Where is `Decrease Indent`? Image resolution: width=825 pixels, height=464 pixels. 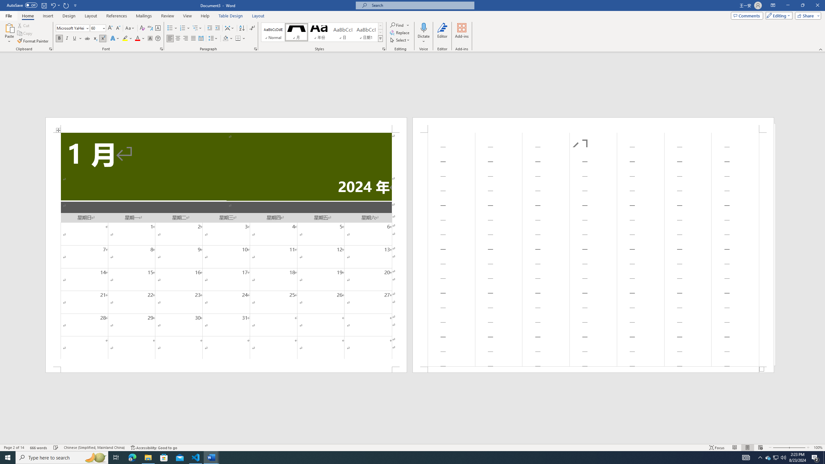
Decrease Indent is located at coordinates (210, 28).